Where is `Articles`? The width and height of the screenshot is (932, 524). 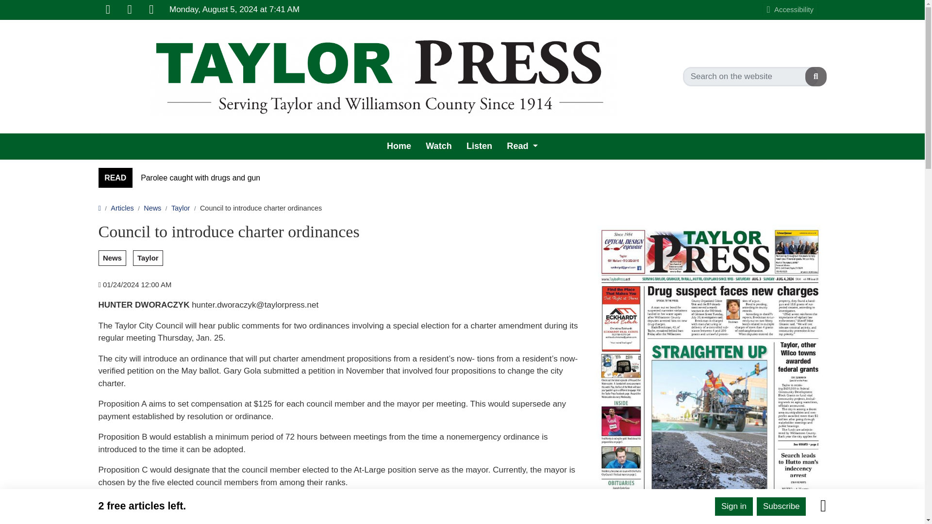
Articles is located at coordinates (122, 208).